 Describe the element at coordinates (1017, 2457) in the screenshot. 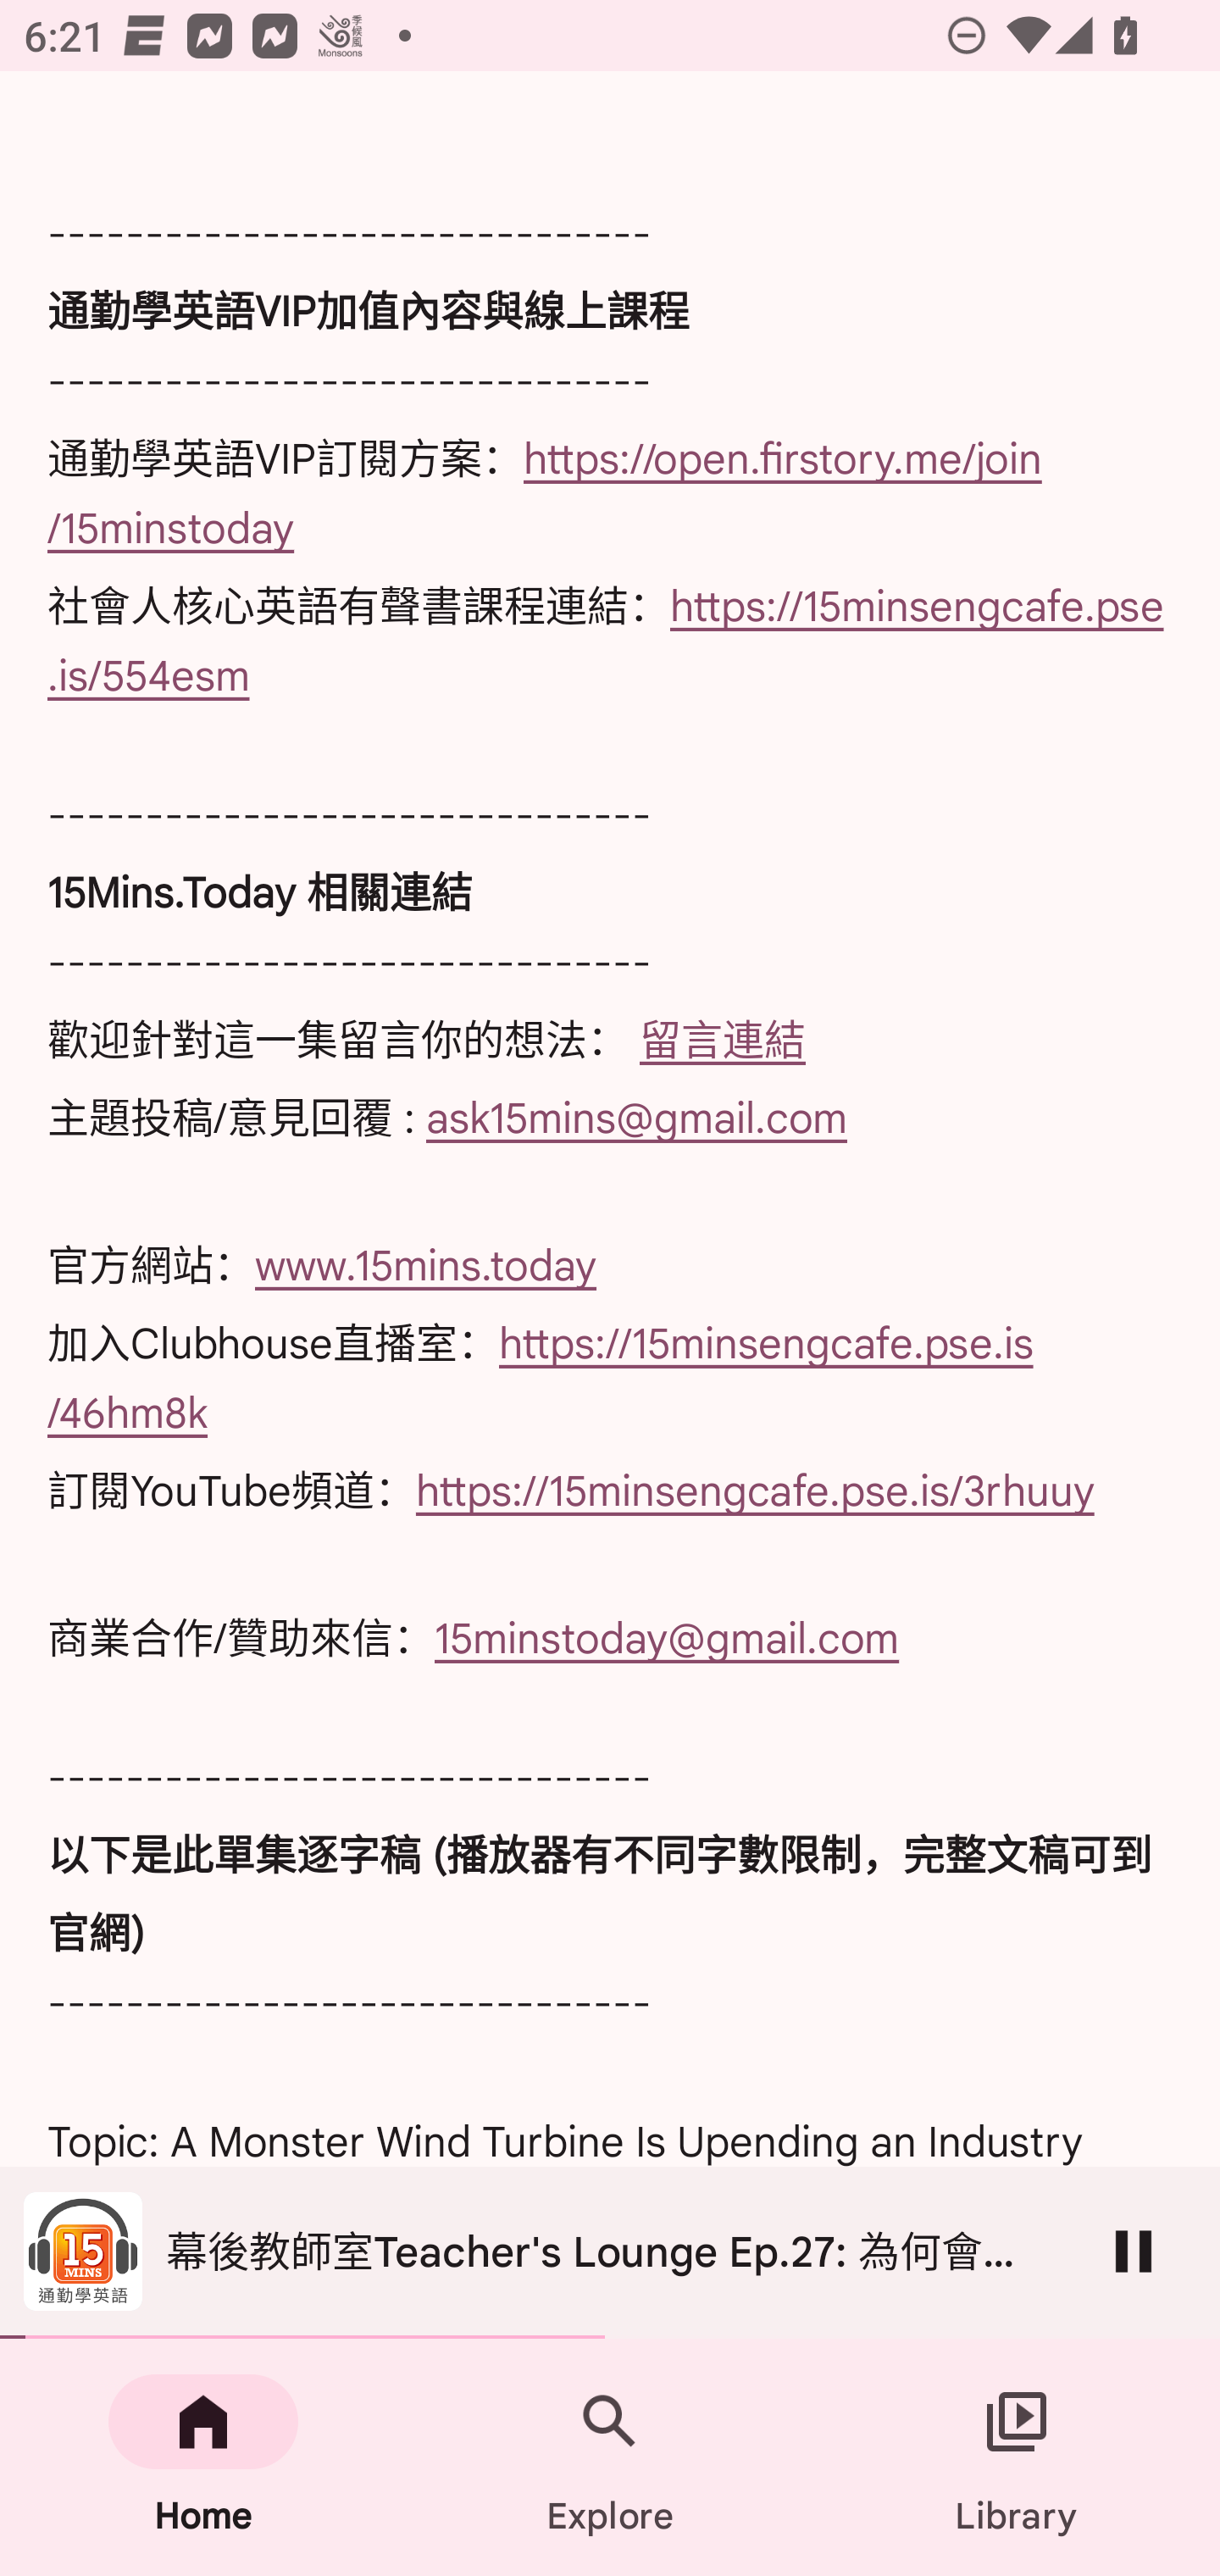

I see `Library` at that location.